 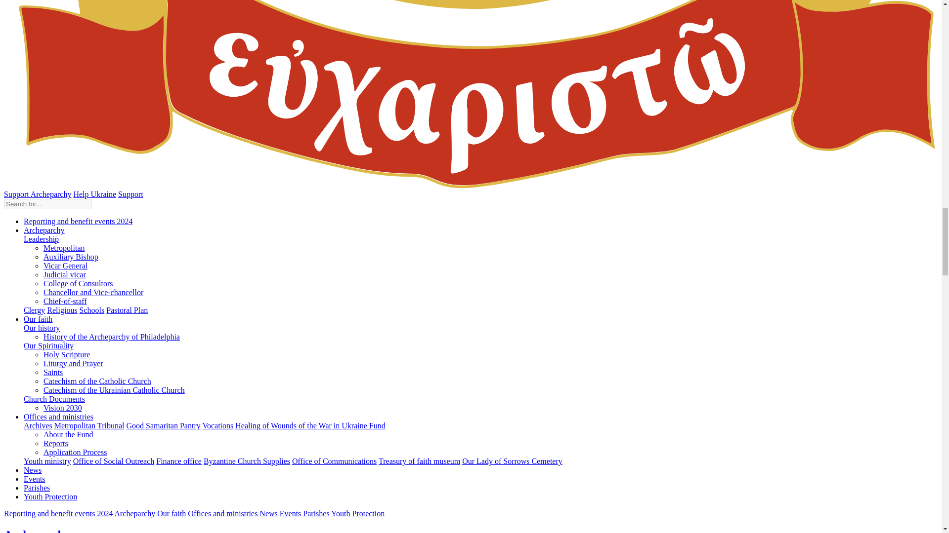 I want to click on Chief-of-staff, so click(x=65, y=301).